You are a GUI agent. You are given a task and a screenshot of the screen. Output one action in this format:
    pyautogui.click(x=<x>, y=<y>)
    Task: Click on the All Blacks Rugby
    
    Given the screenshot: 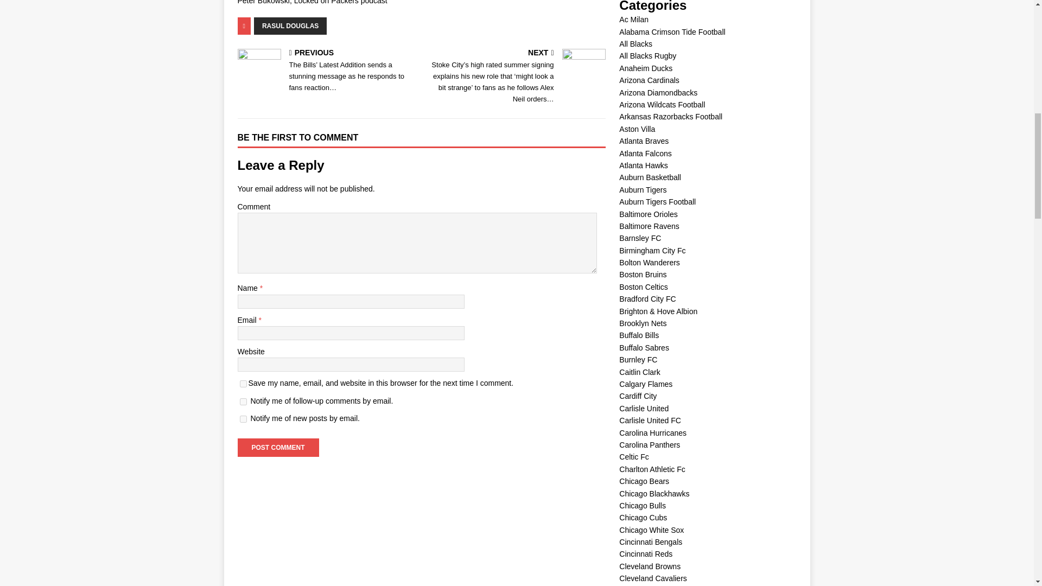 What is the action you would take?
    pyautogui.click(x=647, y=56)
    